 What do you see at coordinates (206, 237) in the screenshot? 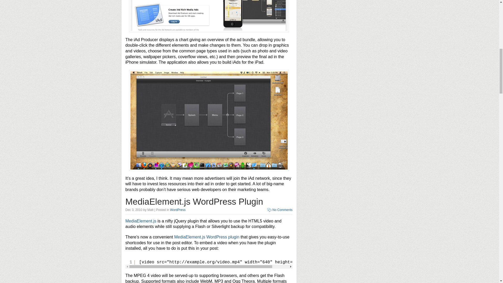
I see `MediaElement.js WordPress plugin` at bounding box center [206, 237].